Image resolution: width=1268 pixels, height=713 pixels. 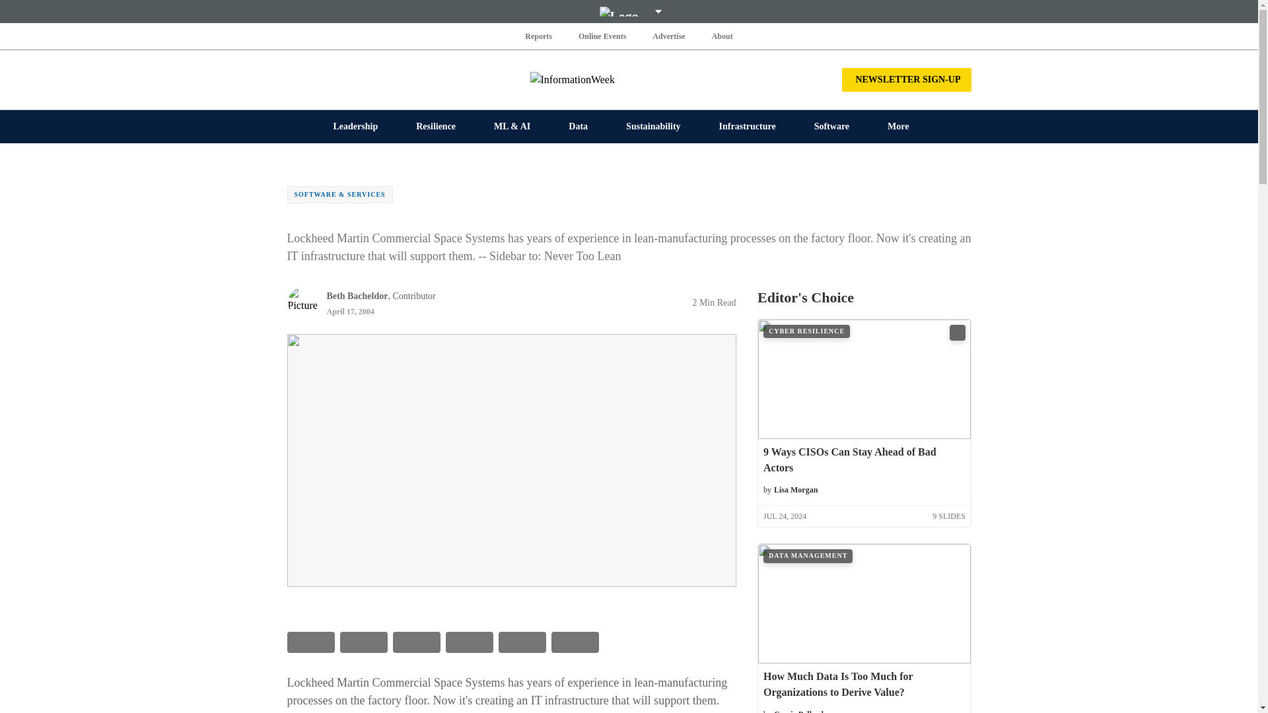 I want to click on Online Events, so click(x=602, y=36).